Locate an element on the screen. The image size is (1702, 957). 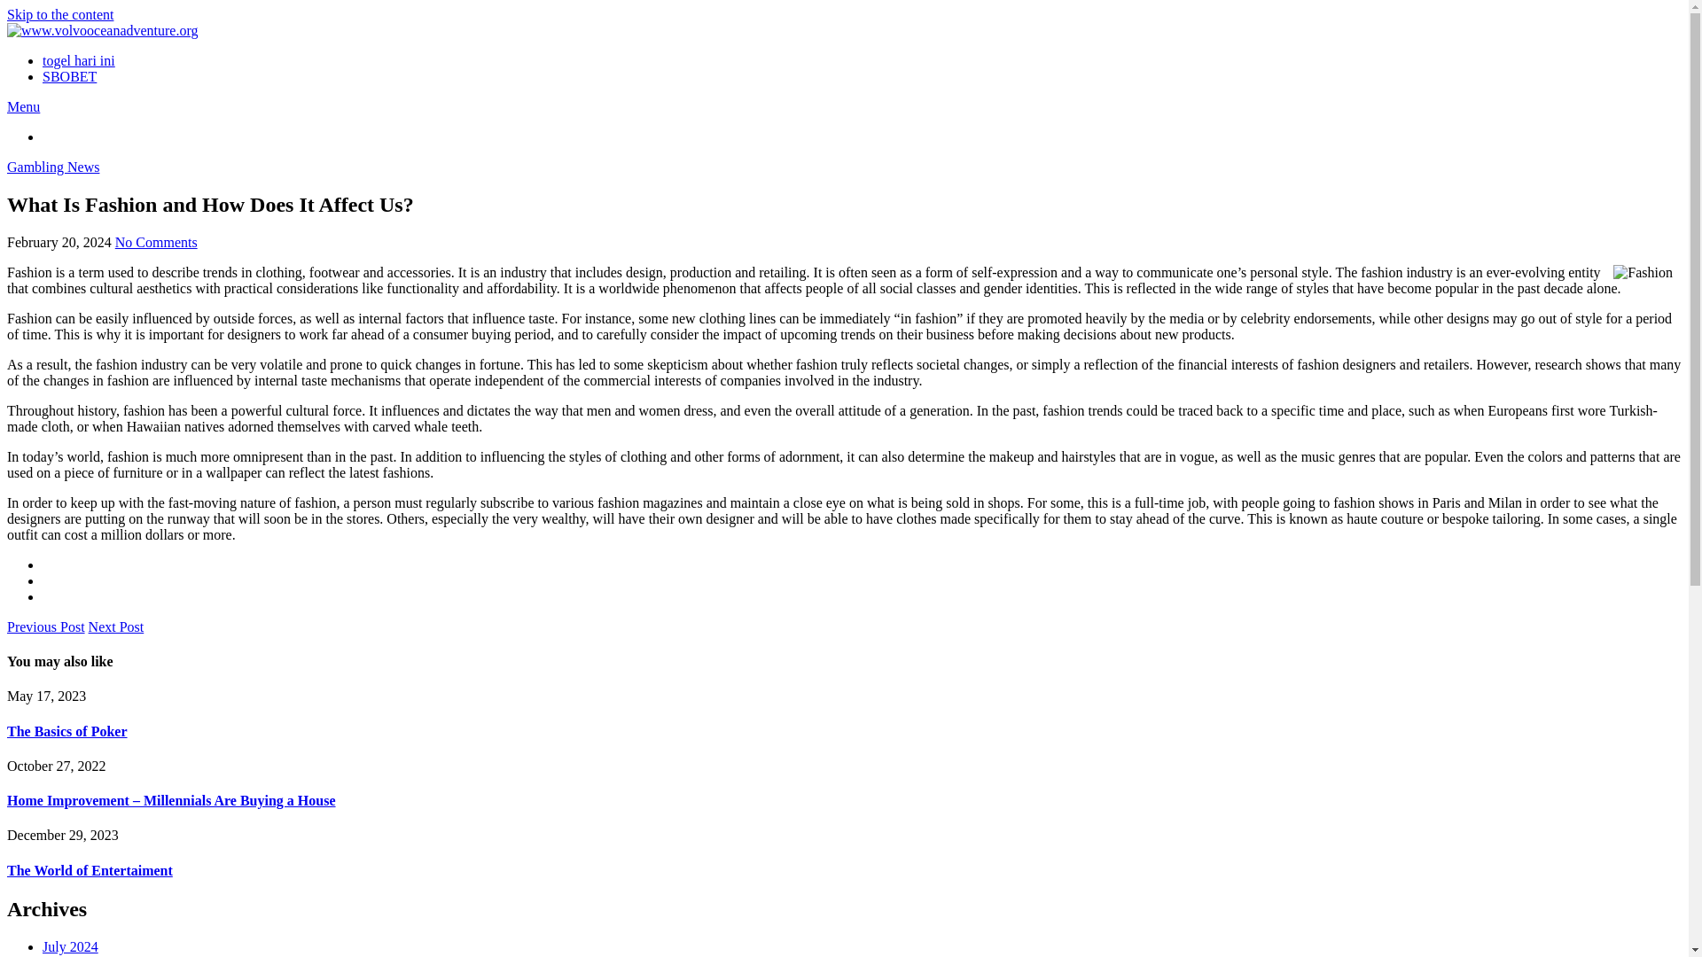
July 2024 is located at coordinates (71, 946).